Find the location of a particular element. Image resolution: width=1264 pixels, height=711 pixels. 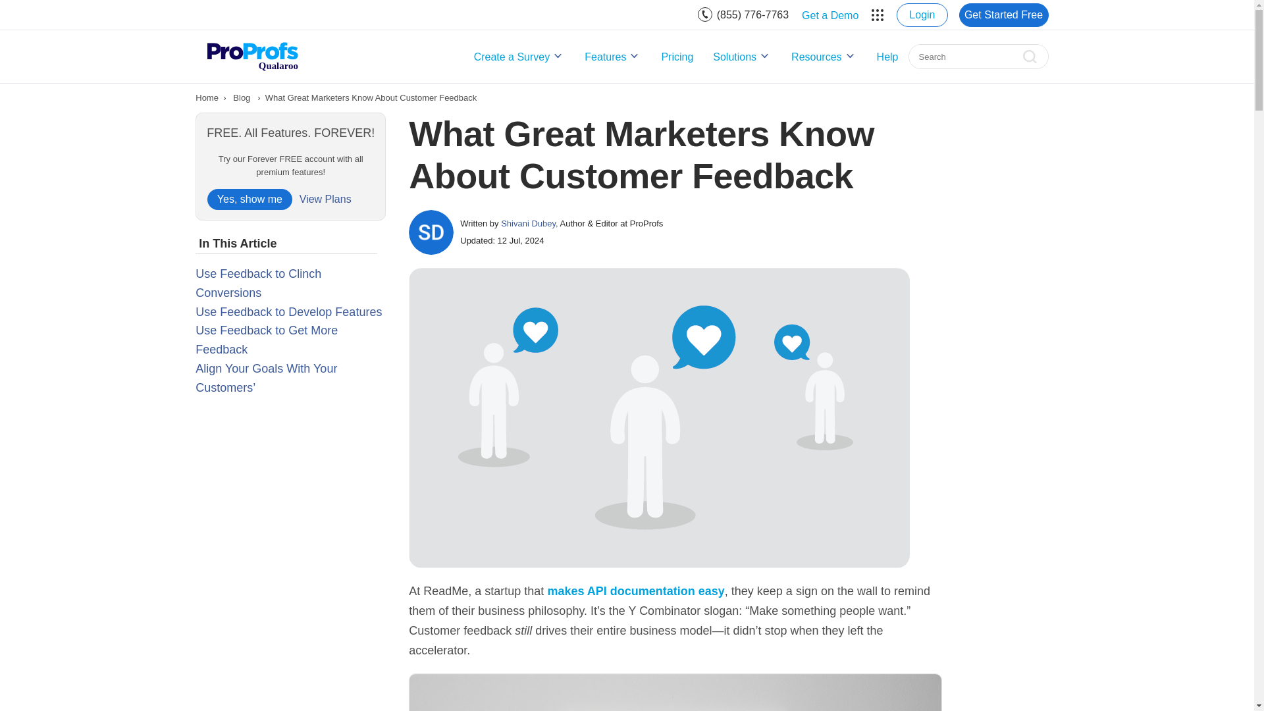

Features is located at coordinates (612, 57).